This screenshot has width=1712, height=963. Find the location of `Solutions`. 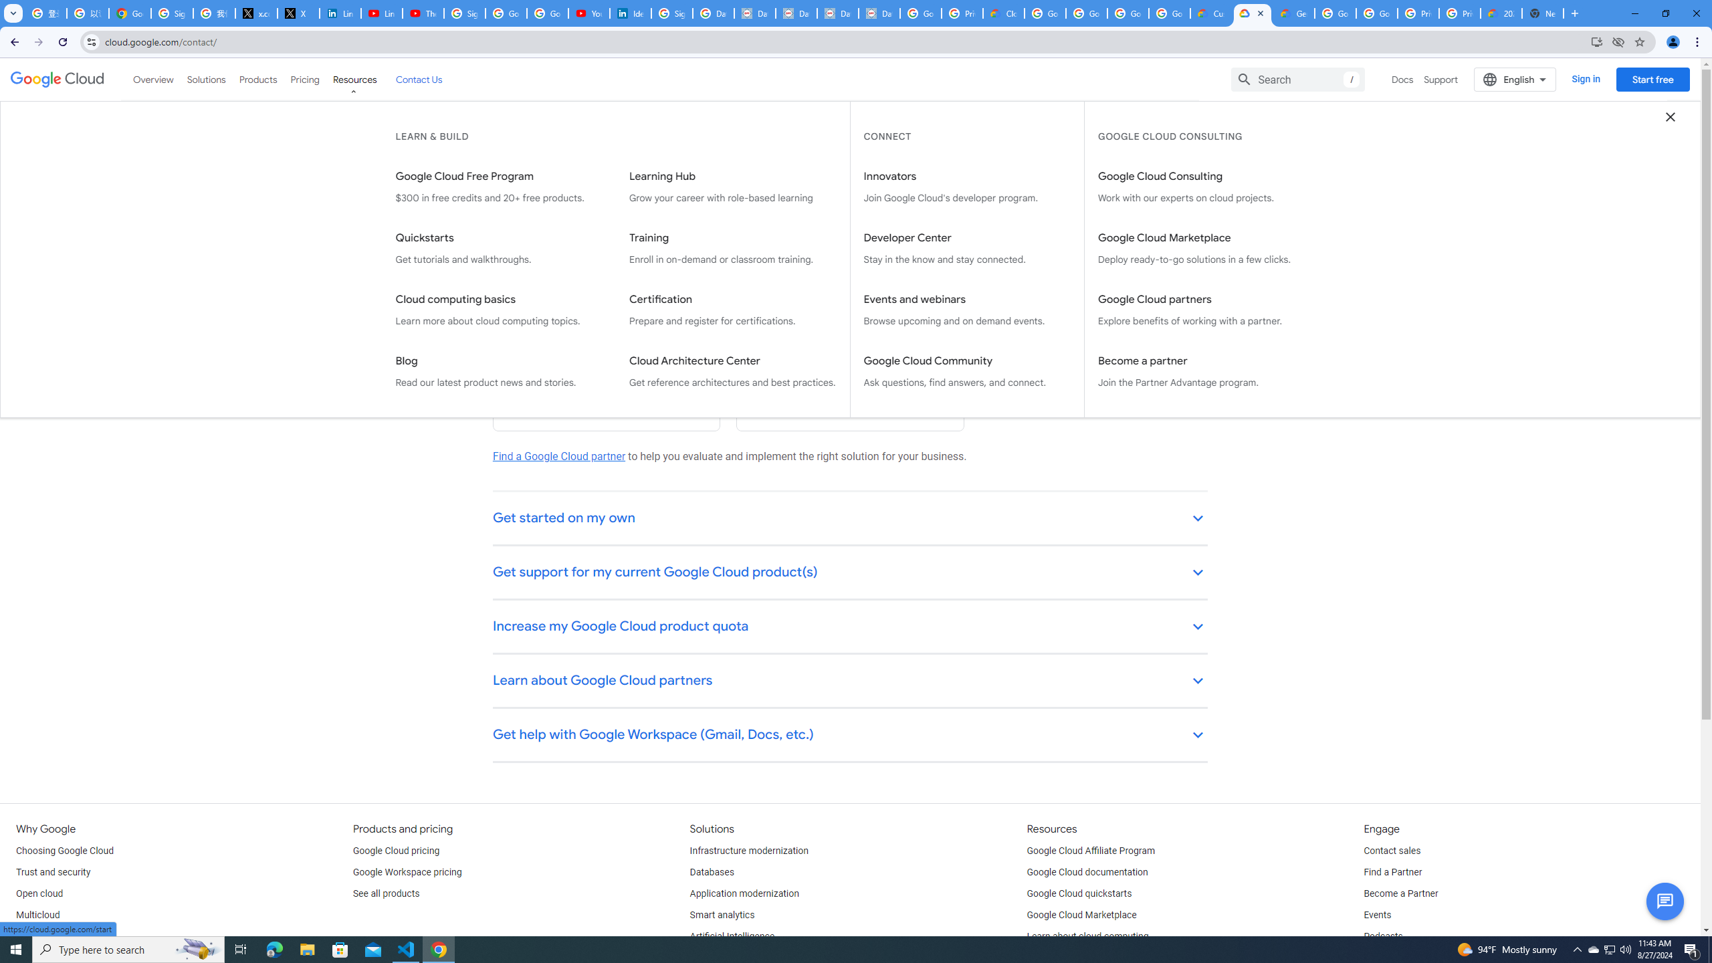

Solutions is located at coordinates (206, 79).